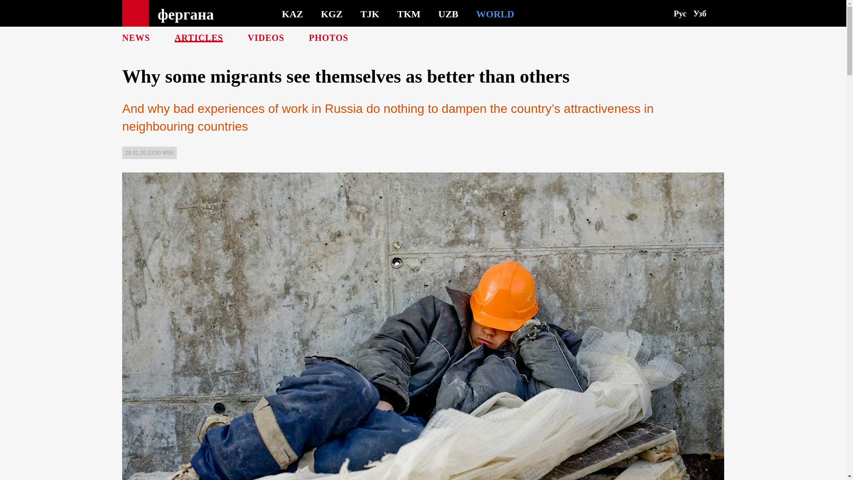  I want to click on NEWS, so click(136, 37).